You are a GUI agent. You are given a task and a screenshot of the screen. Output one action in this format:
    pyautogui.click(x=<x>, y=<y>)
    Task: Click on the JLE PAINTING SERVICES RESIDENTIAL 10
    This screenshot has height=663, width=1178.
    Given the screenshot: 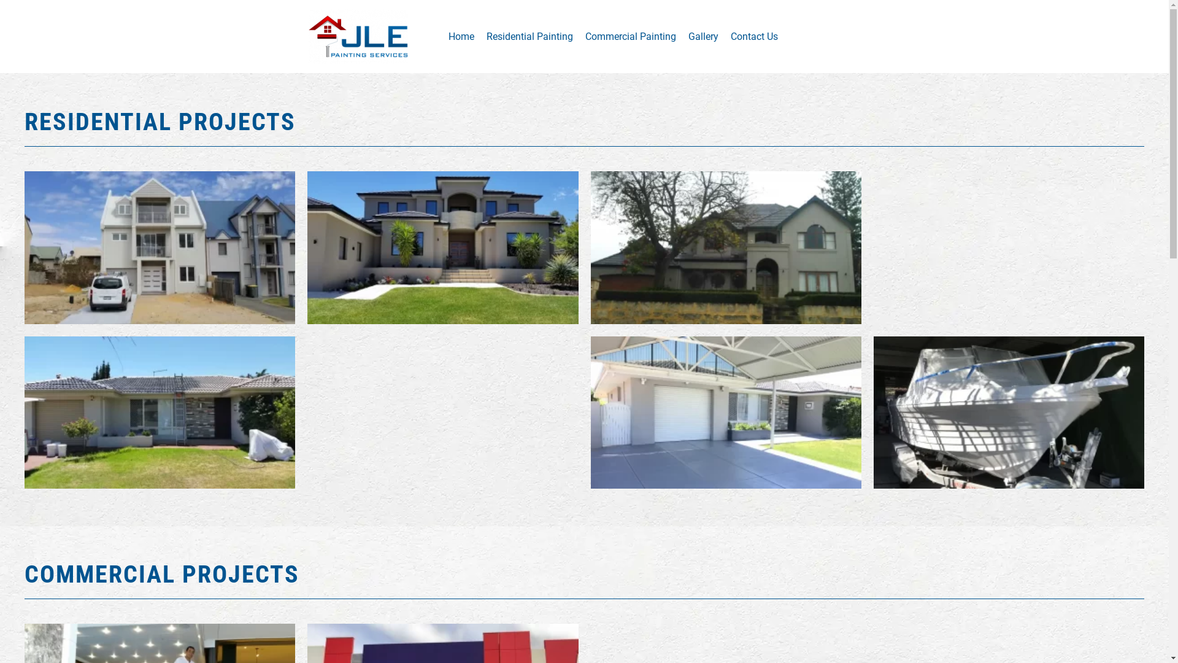 What is the action you would take?
    pyautogui.click(x=443, y=248)
    